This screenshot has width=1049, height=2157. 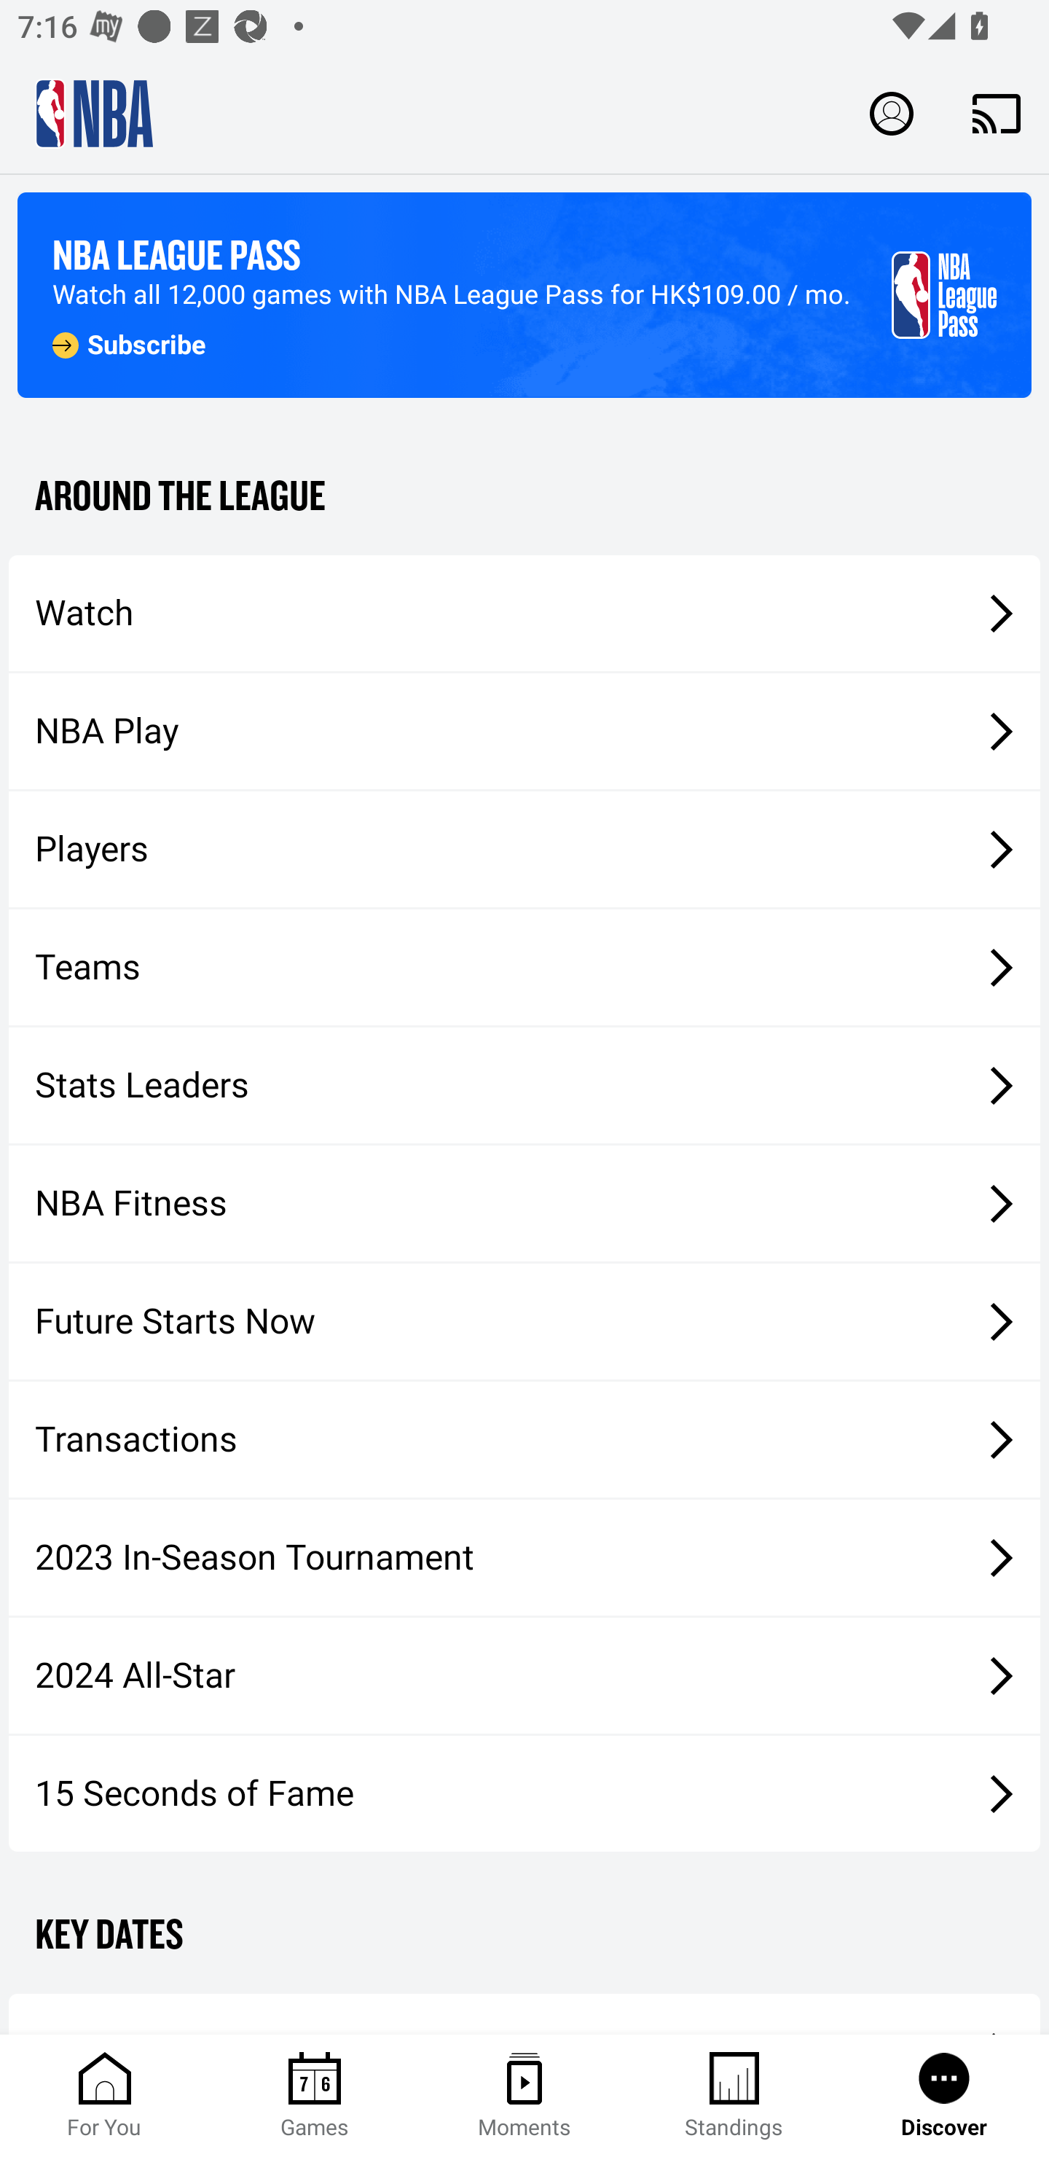 What do you see at coordinates (524, 1322) in the screenshot?
I see `Future Starts Now` at bounding box center [524, 1322].